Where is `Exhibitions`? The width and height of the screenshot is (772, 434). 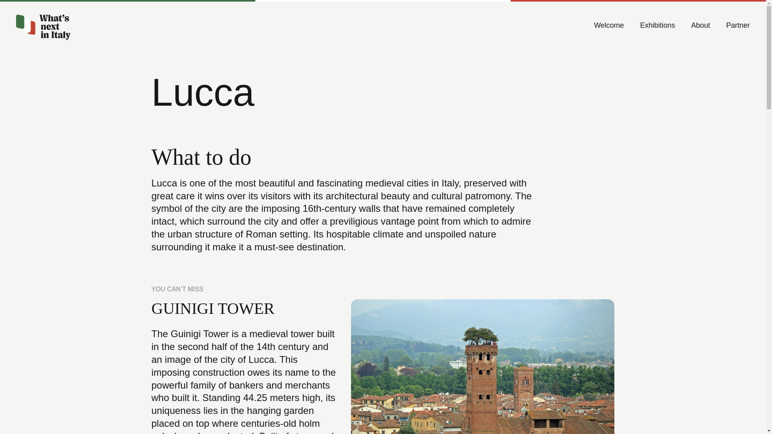
Exhibitions is located at coordinates (657, 25).